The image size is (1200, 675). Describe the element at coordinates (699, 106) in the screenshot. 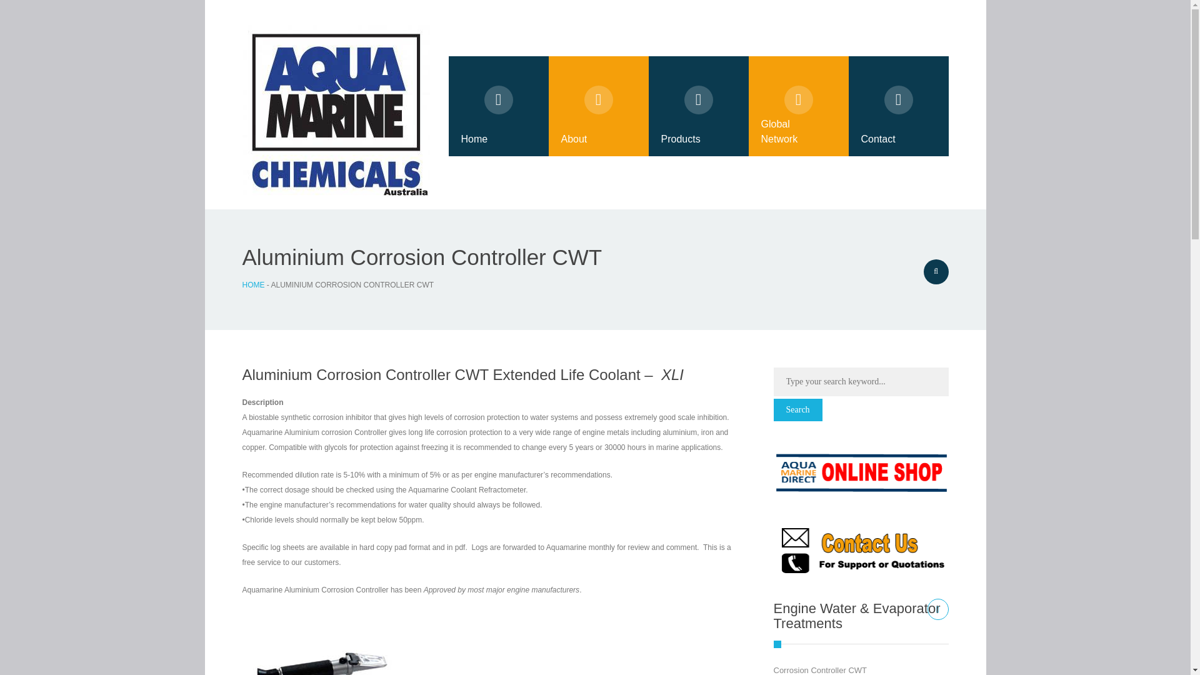

I see `Products` at that location.